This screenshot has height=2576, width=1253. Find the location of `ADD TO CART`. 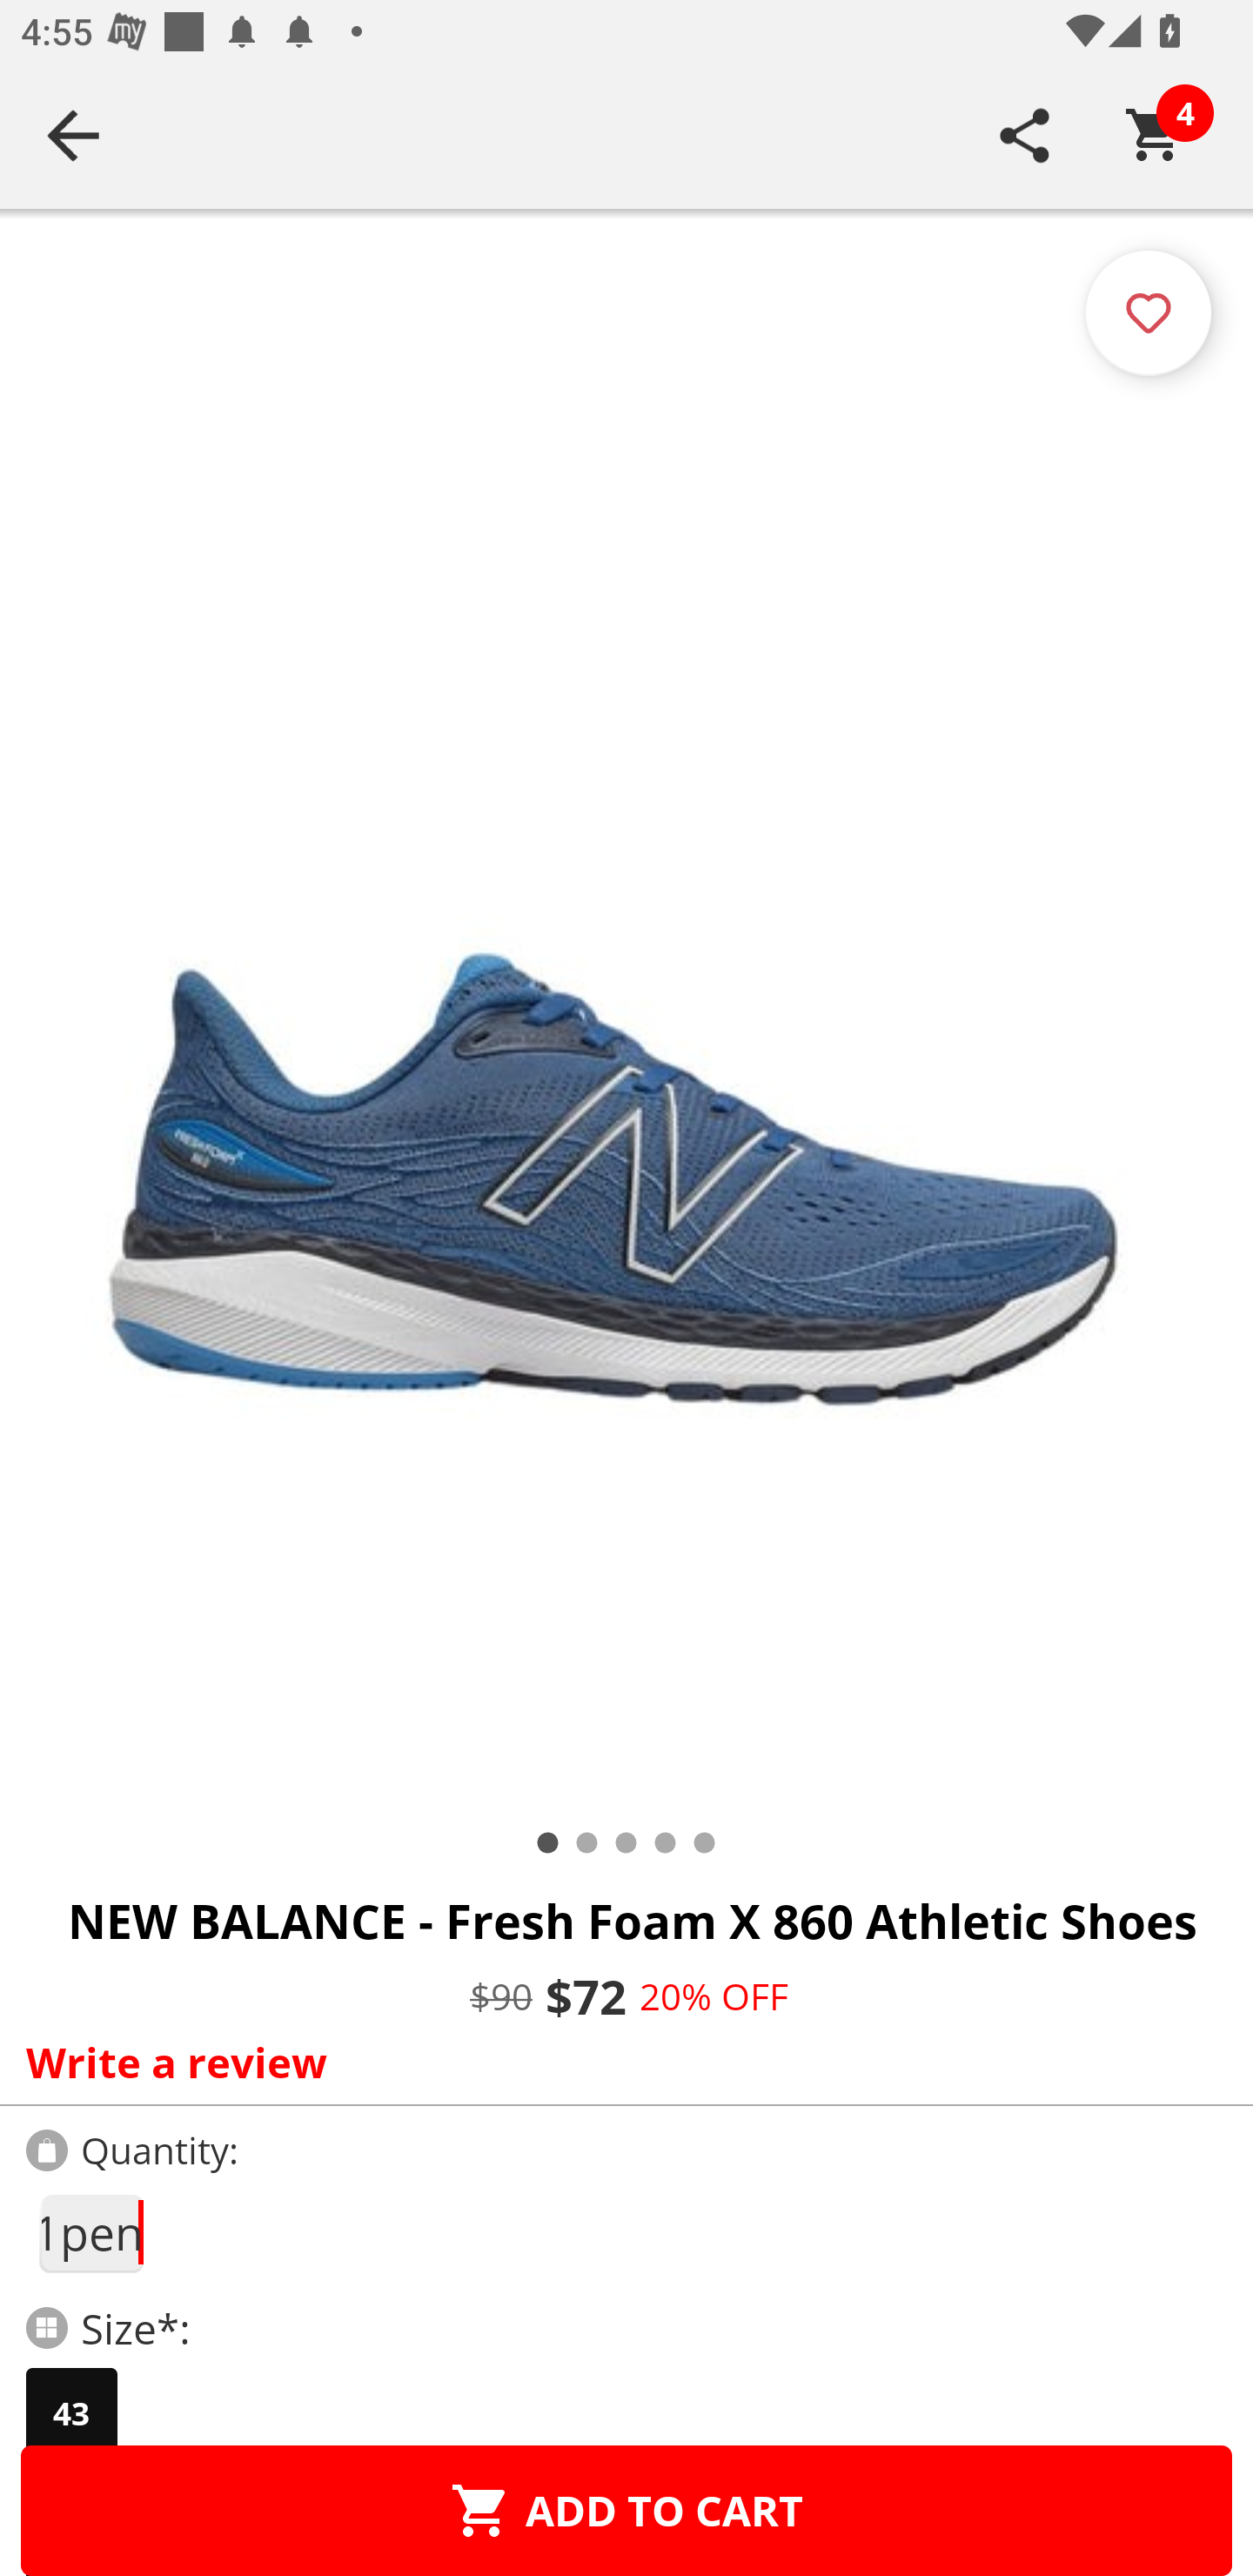

ADD TO CART is located at coordinates (626, 2510).